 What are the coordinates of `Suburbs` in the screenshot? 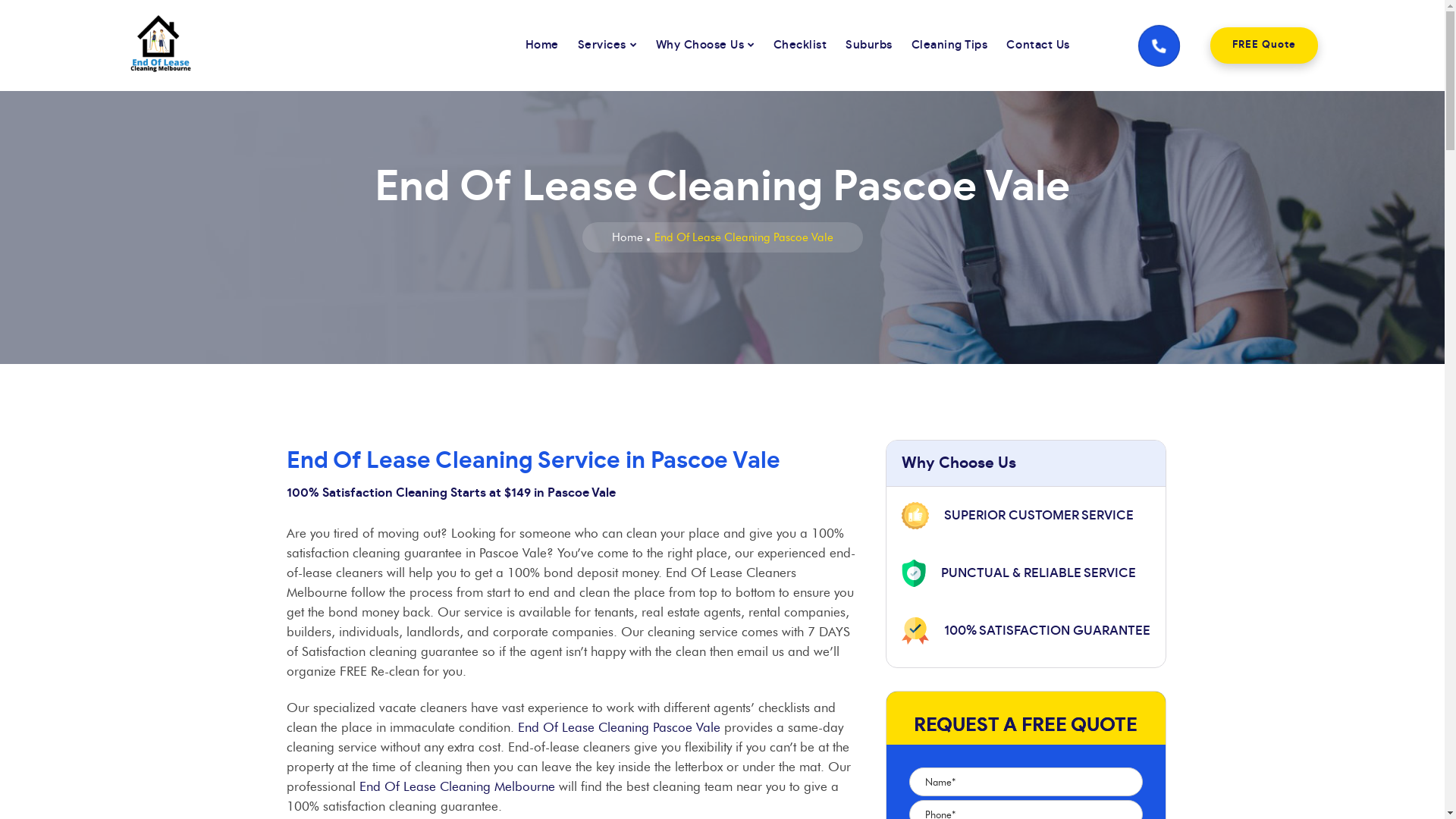 It's located at (869, 45).